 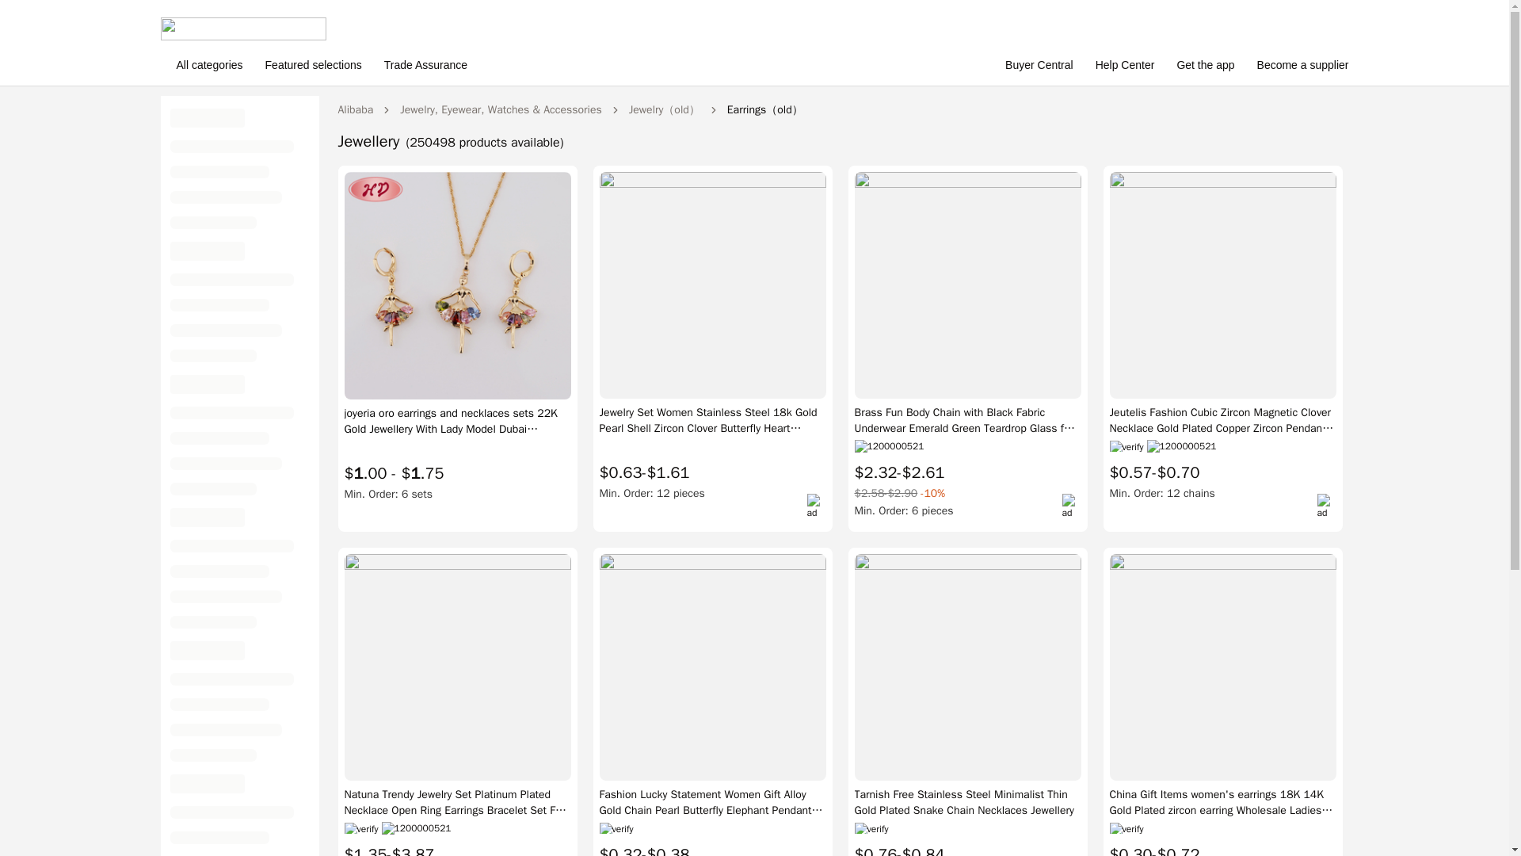 I want to click on Alibaba, so click(x=355, y=109).